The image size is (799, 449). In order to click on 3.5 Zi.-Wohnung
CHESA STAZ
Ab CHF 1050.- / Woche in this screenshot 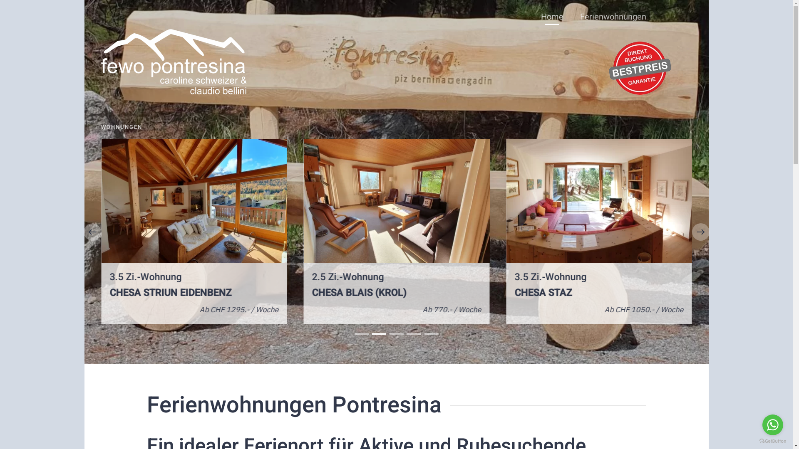, I will do `click(599, 232)`.